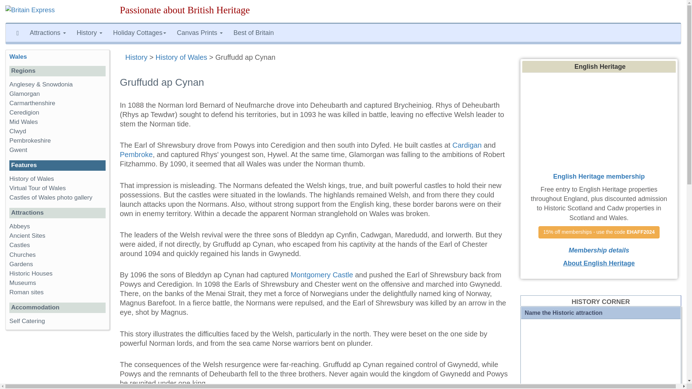 The image size is (692, 389). What do you see at coordinates (467, 145) in the screenshot?
I see `Cardigan` at bounding box center [467, 145].